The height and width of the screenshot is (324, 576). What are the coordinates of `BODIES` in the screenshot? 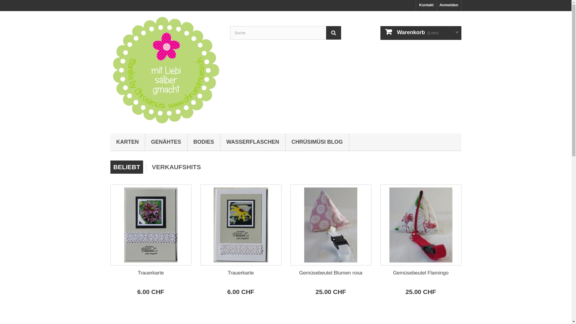 It's located at (204, 142).